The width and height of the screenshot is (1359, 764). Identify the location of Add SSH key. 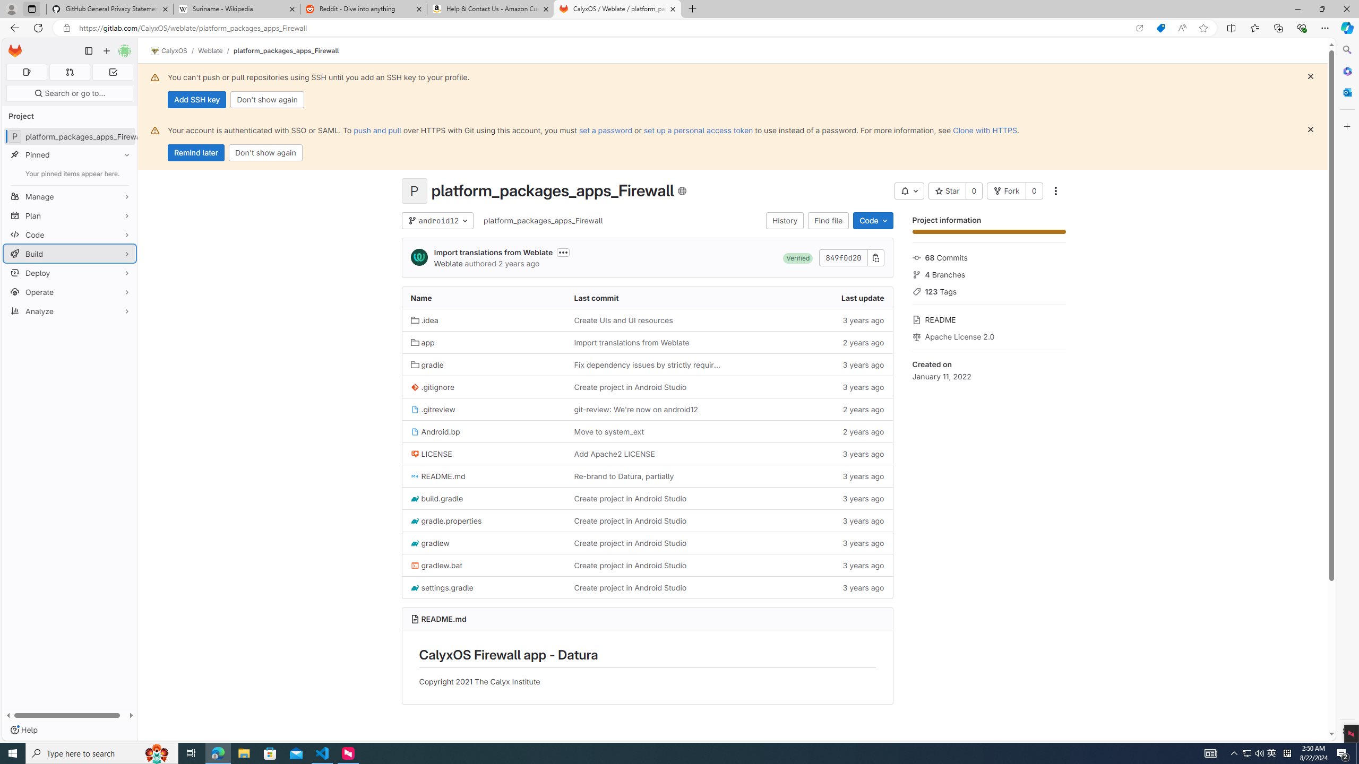
(196, 100).